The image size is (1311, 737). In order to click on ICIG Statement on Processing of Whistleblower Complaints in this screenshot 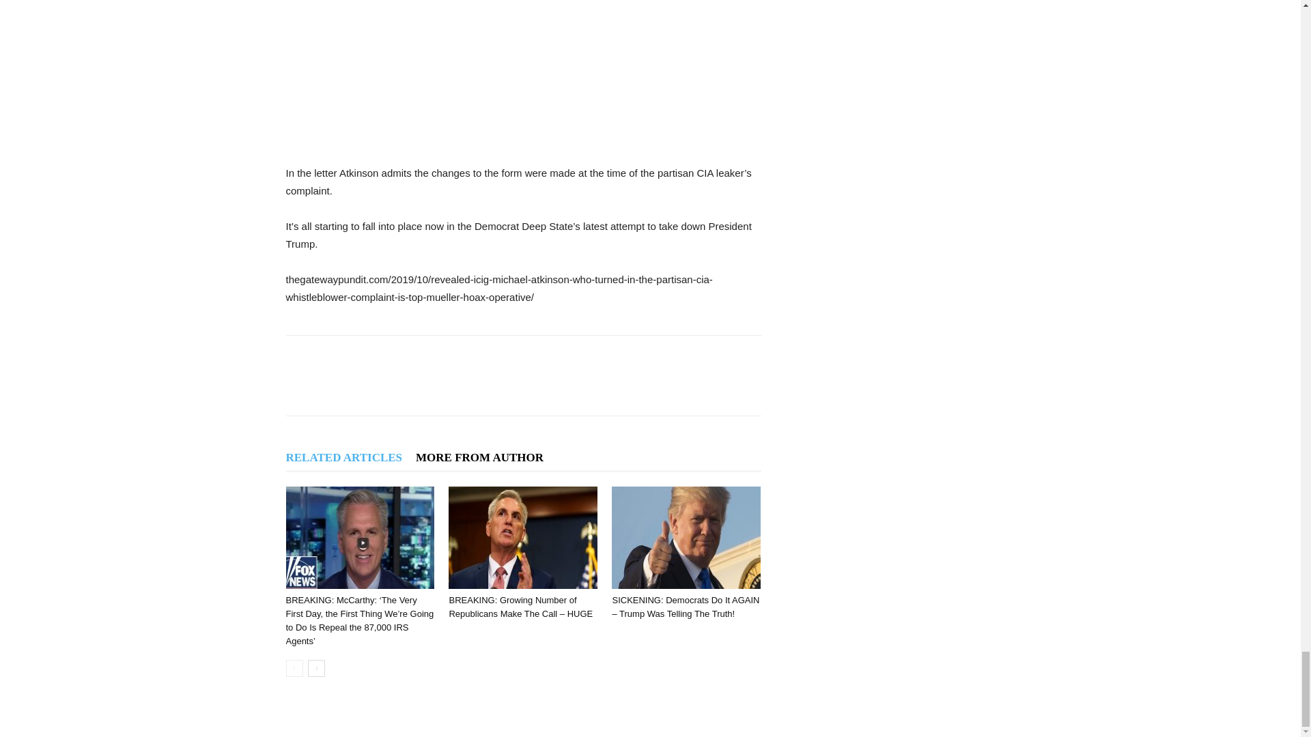, I will do `click(523, 70)`.